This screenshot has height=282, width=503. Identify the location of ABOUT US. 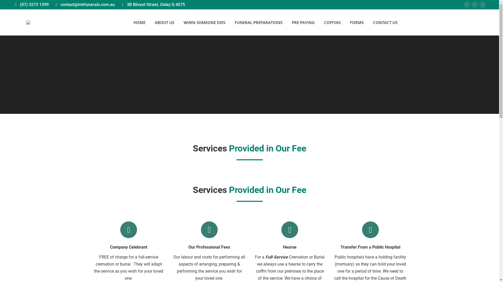
(164, 22).